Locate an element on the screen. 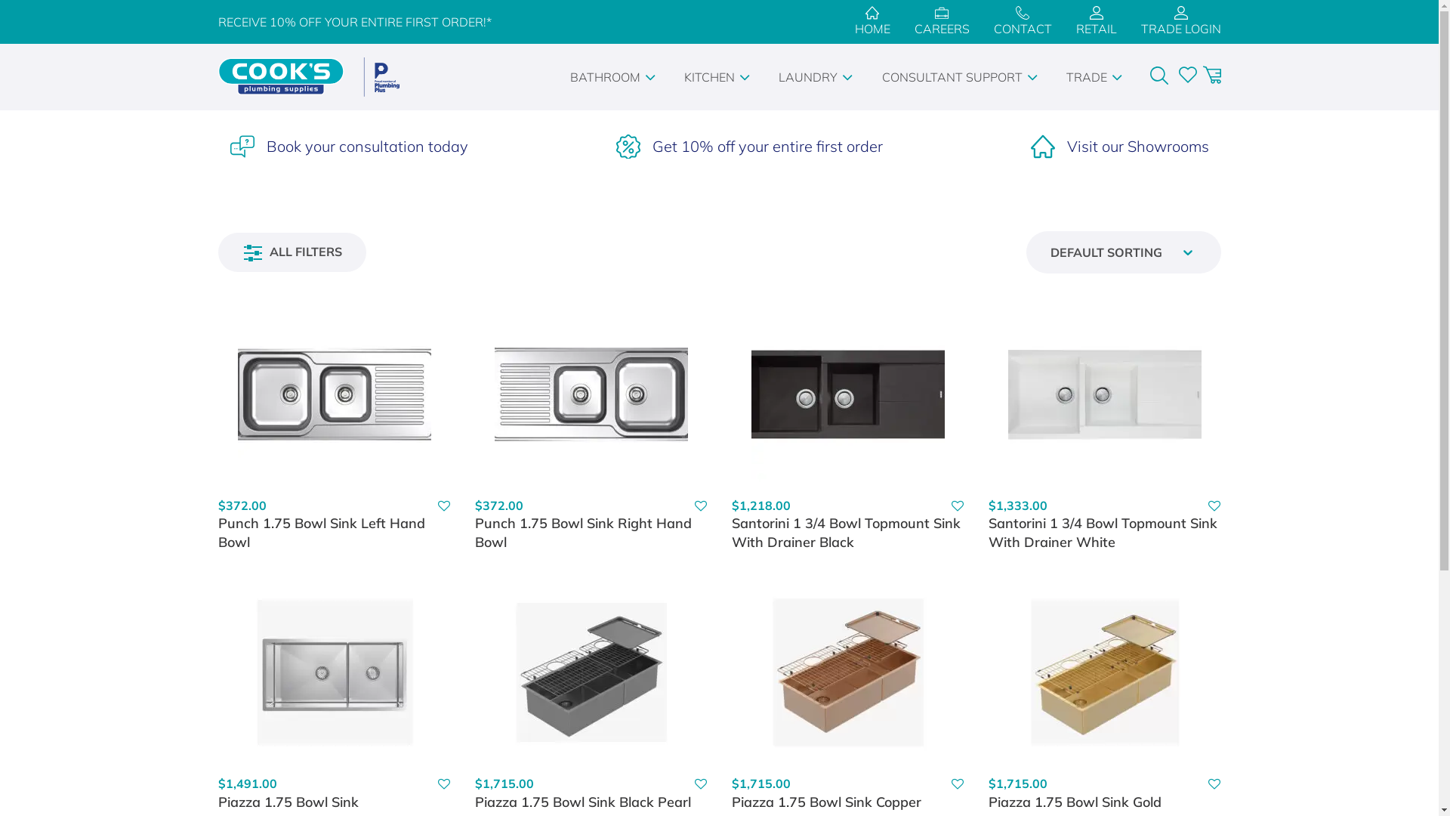 The image size is (1450, 816). $1,218.00 is located at coordinates (760, 505).